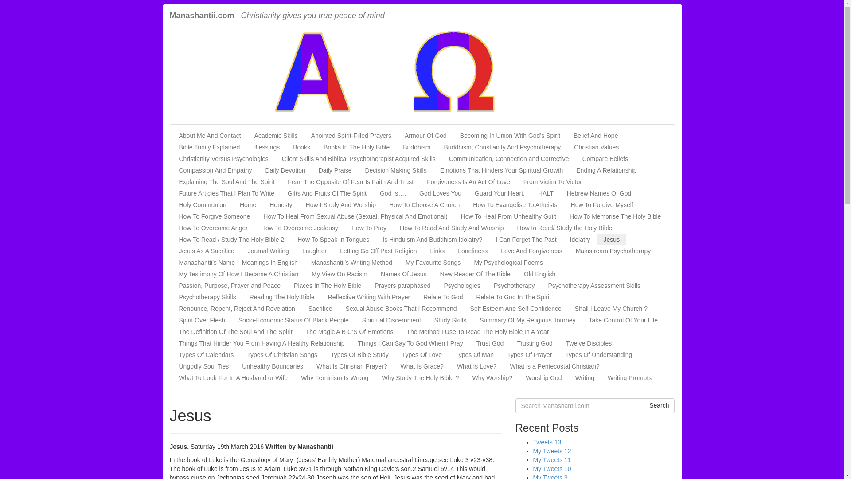 This screenshot has width=851, height=479. I want to click on Books, so click(301, 147).